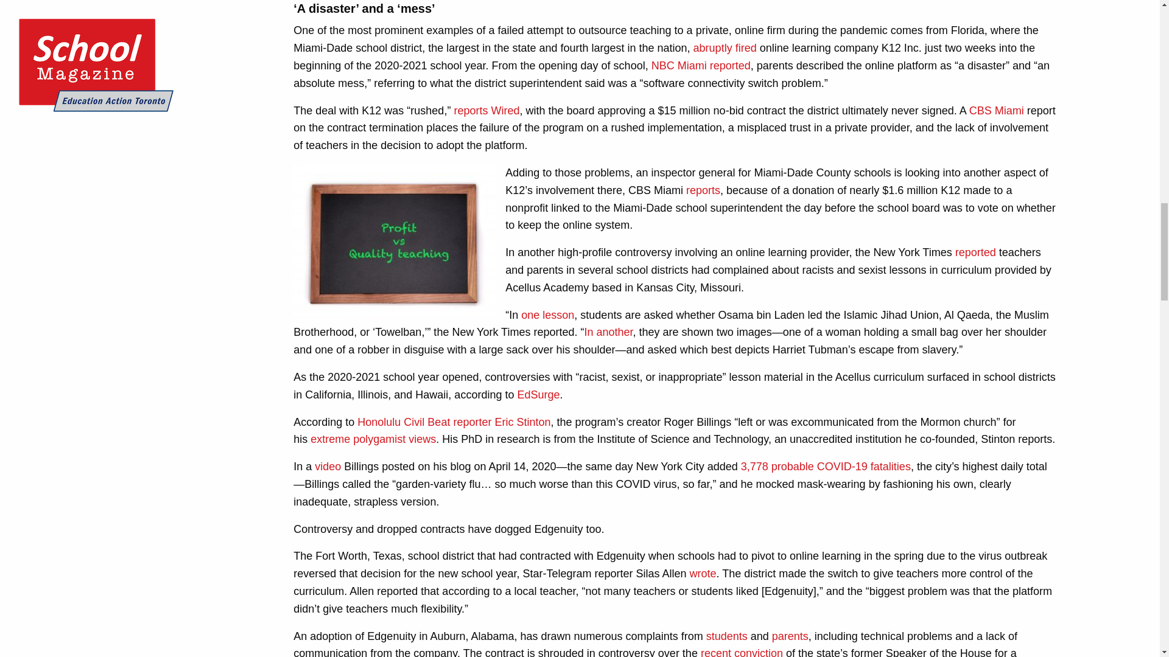 The image size is (1169, 657). What do you see at coordinates (538, 394) in the screenshot?
I see `EdSurge` at bounding box center [538, 394].